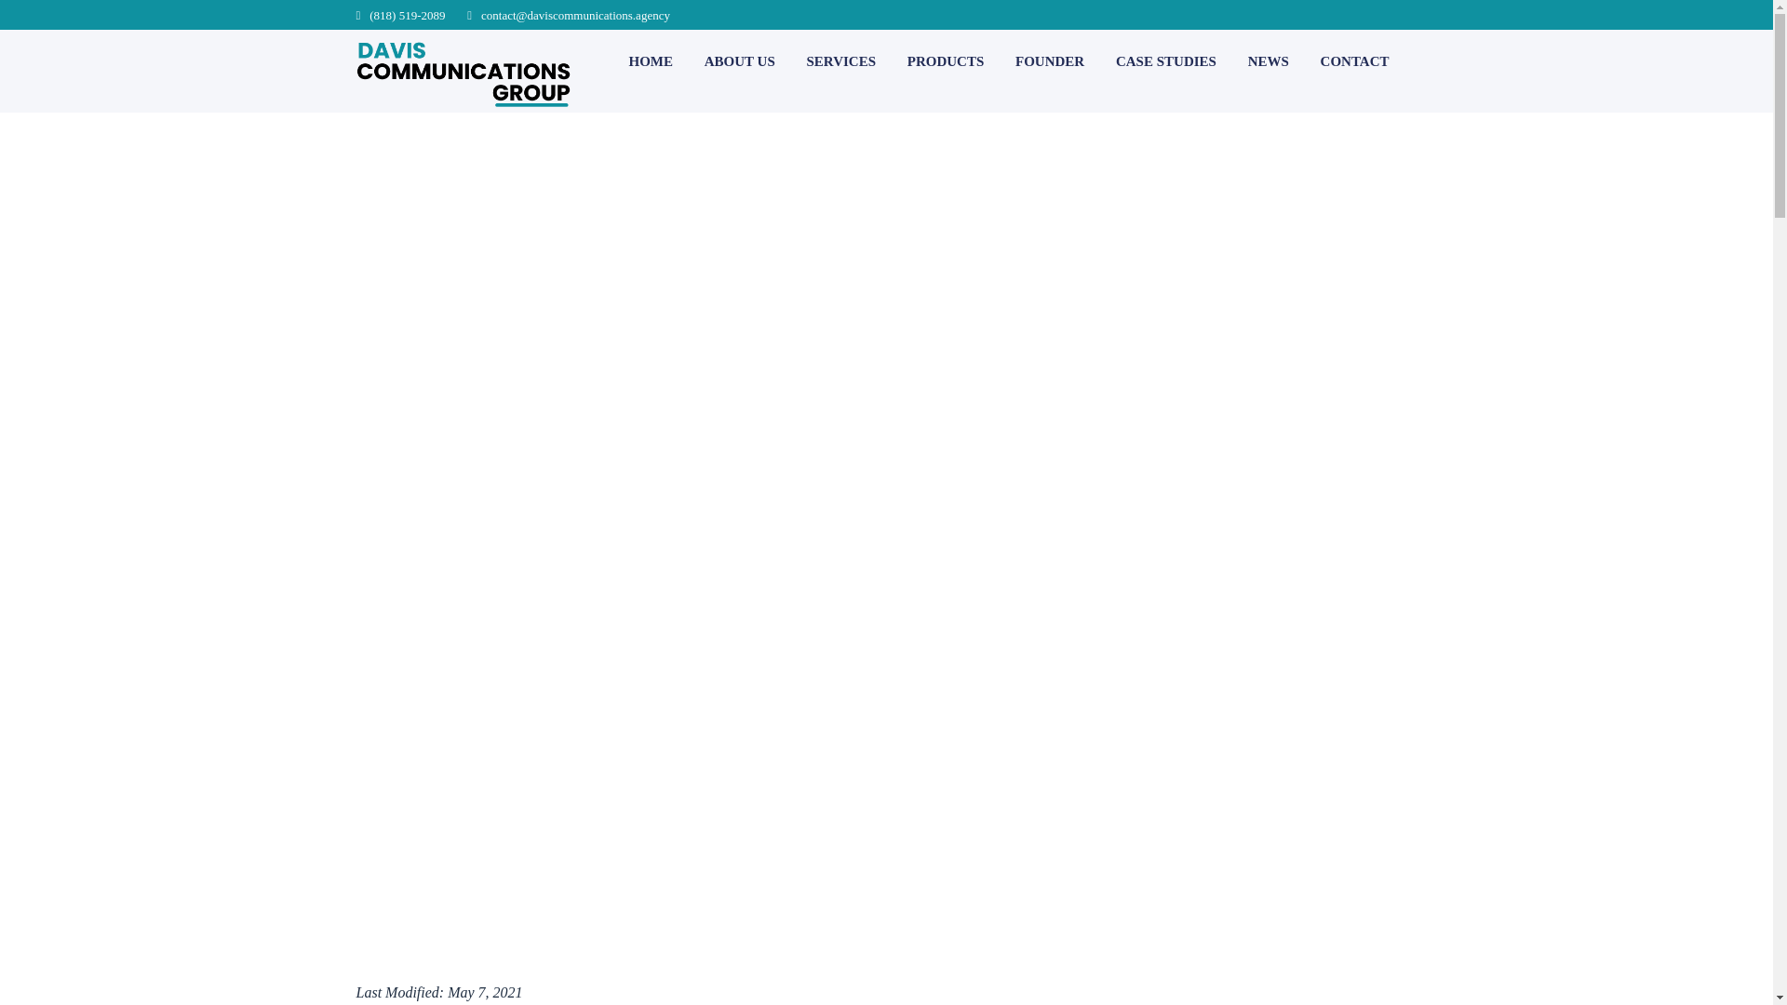 The height and width of the screenshot is (1005, 1787). I want to click on SERVICES, so click(840, 61).